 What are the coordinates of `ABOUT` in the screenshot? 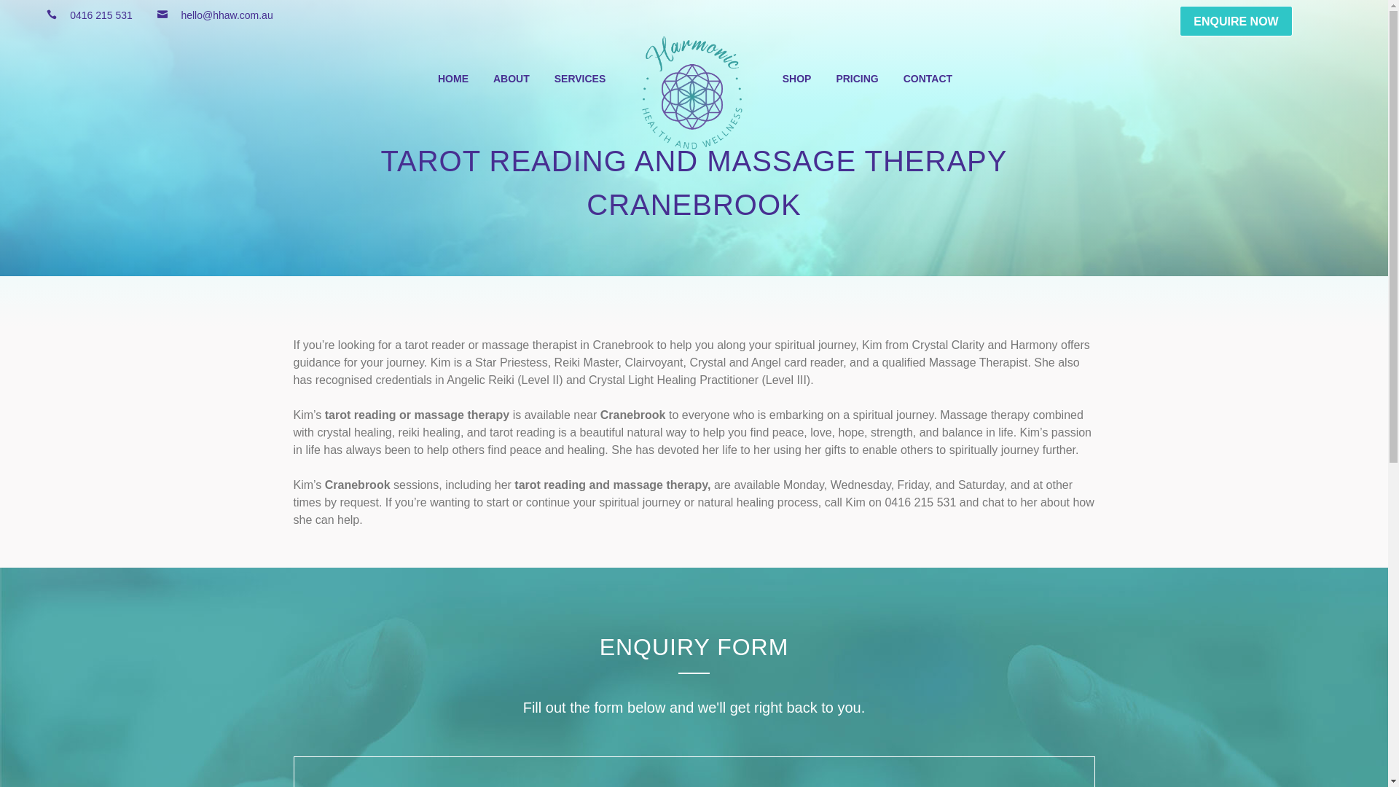 It's located at (512, 79).